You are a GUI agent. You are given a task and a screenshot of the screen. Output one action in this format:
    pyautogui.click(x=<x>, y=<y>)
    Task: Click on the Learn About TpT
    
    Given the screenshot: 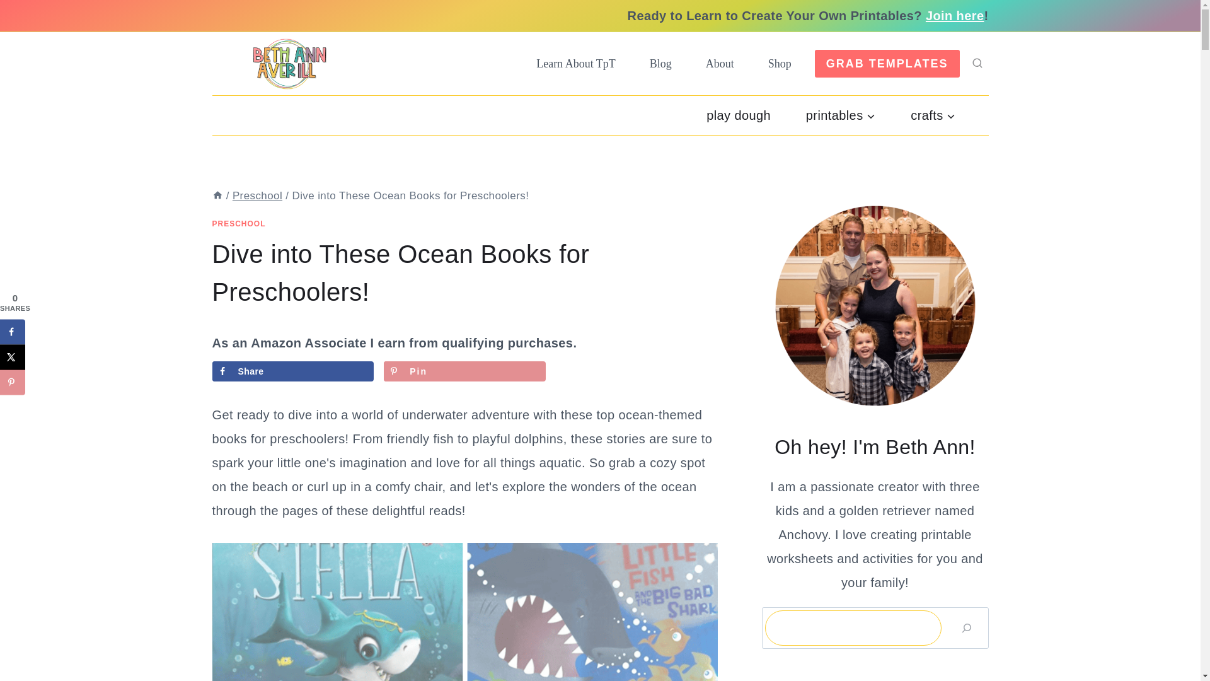 What is the action you would take?
    pyautogui.click(x=576, y=63)
    